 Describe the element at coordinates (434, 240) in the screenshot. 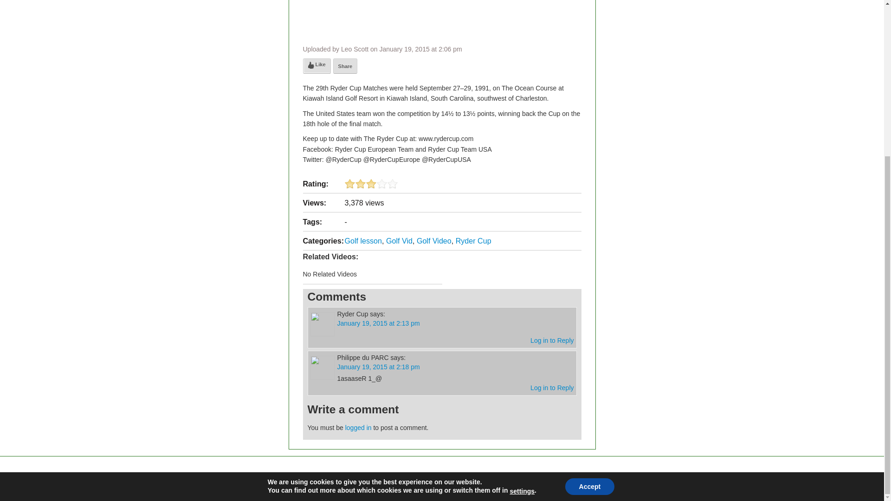

I see `Golf Video` at that location.